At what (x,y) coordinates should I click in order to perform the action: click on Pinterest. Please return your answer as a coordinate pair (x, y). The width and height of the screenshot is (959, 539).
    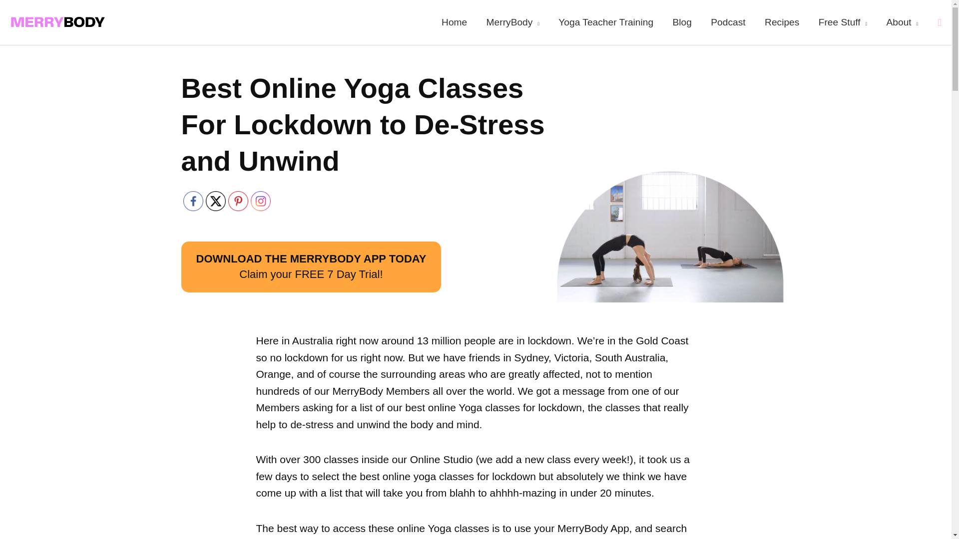
    Looking at the image, I should click on (238, 201).